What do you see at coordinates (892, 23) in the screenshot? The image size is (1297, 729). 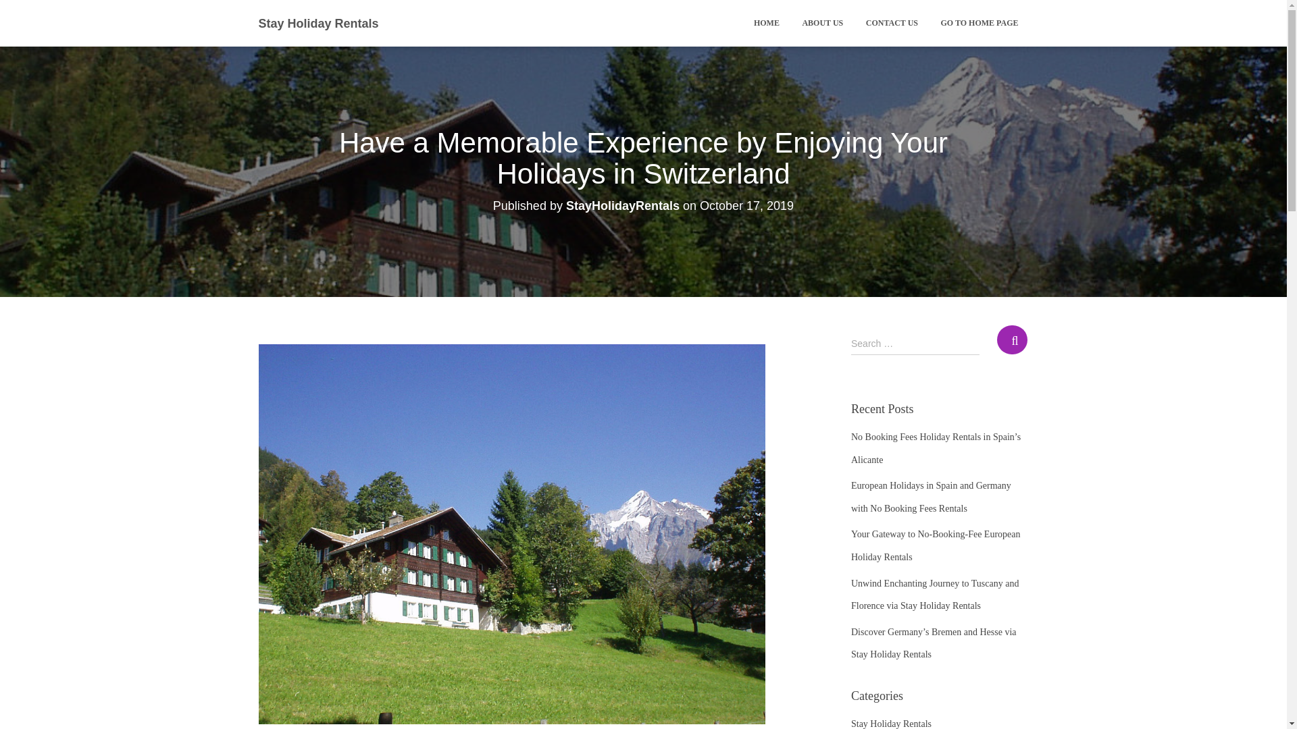 I see `CONTACT US` at bounding box center [892, 23].